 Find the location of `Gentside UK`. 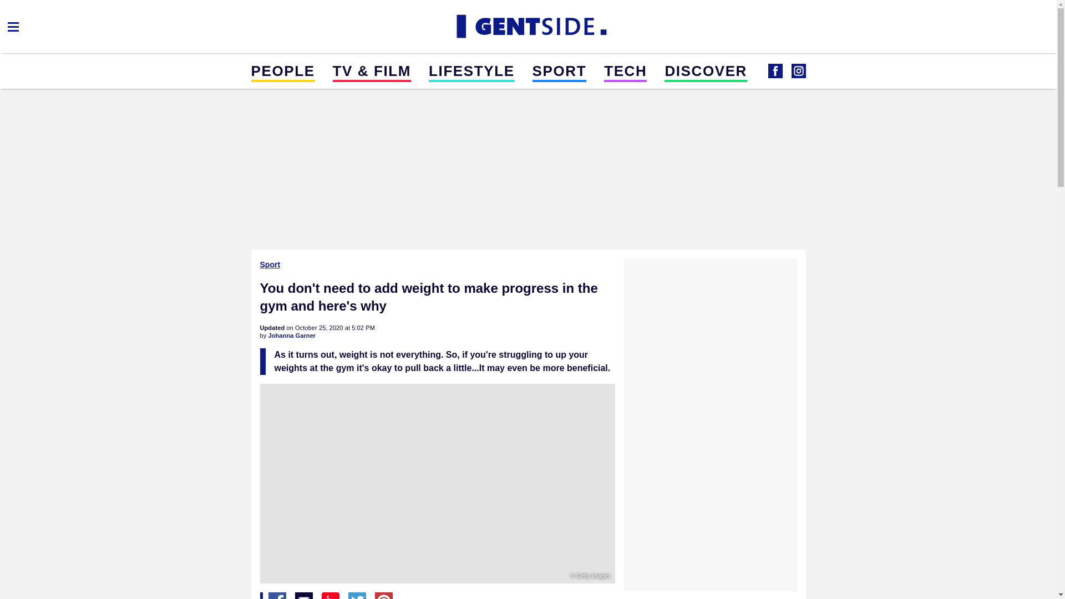

Gentside UK is located at coordinates (528, 27).